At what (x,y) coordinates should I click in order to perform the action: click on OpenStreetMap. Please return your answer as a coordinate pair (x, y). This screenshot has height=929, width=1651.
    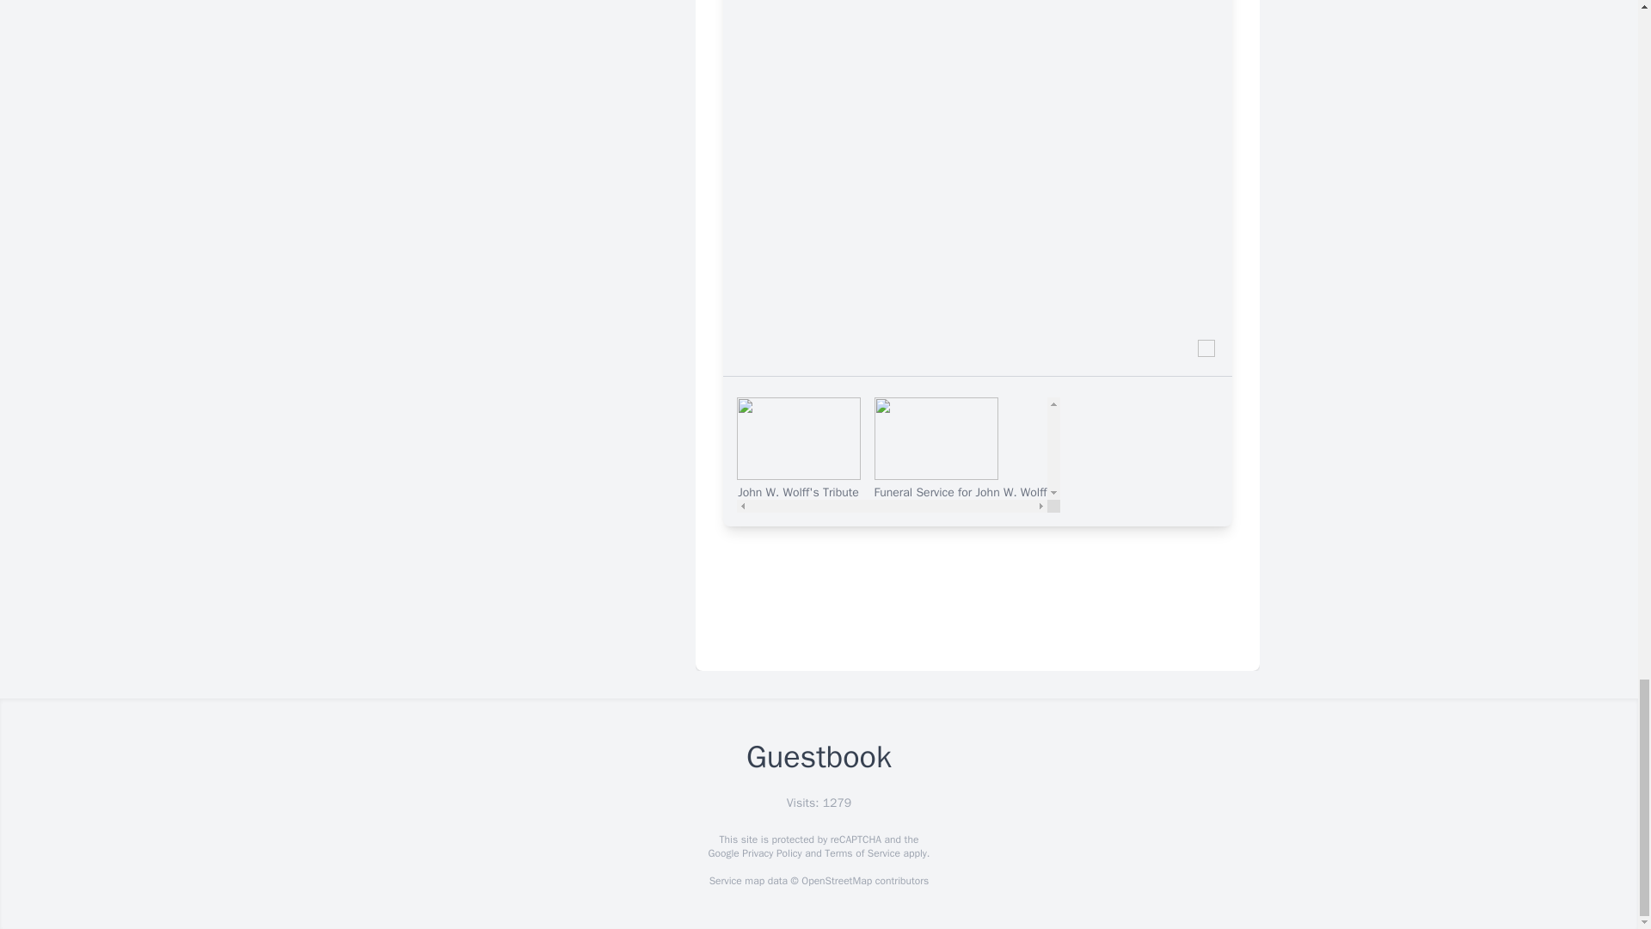
    Looking at the image, I should click on (836, 881).